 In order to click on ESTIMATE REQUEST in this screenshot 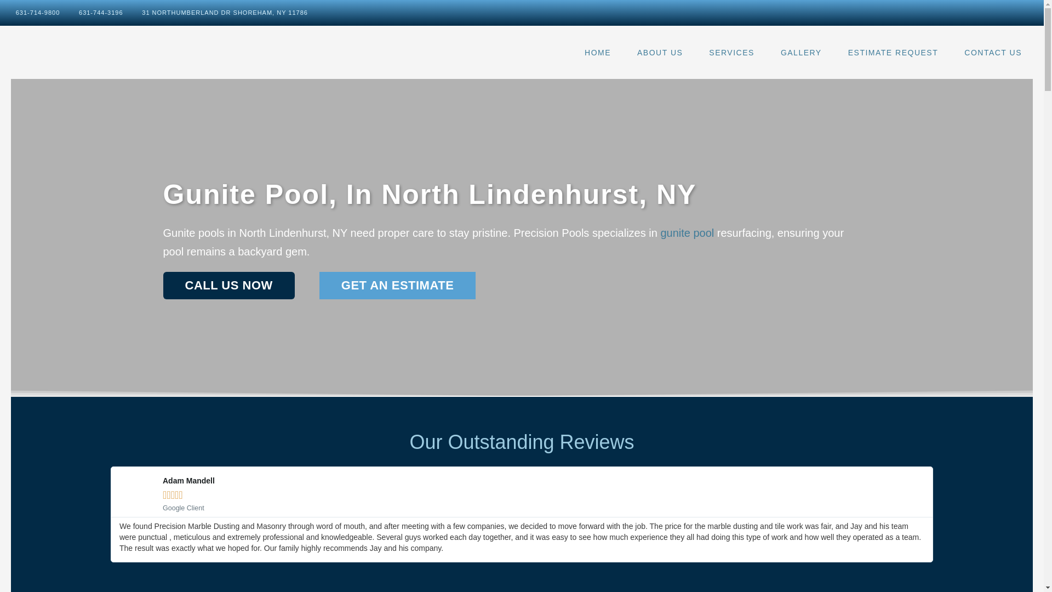, I will do `click(893, 53)`.